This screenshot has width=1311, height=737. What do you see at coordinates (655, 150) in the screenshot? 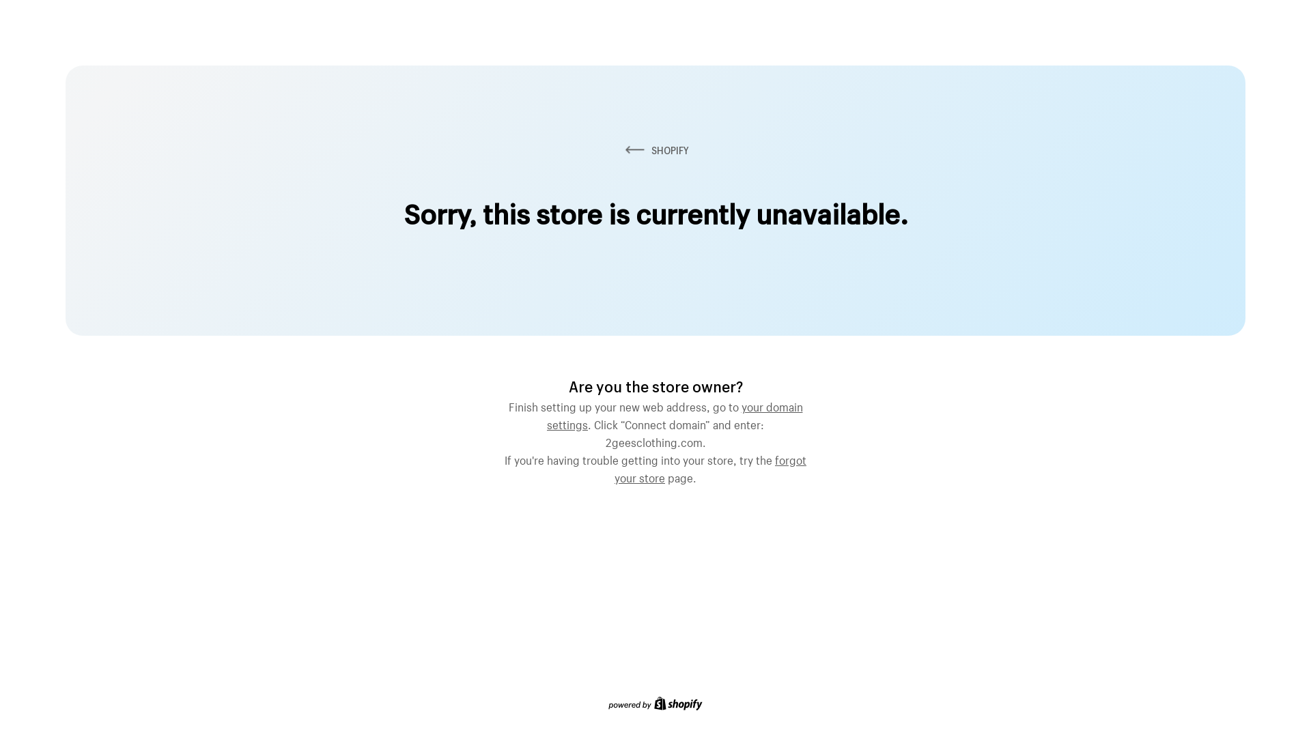
I see `SHOPIFY` at bounding box center [655, 150].